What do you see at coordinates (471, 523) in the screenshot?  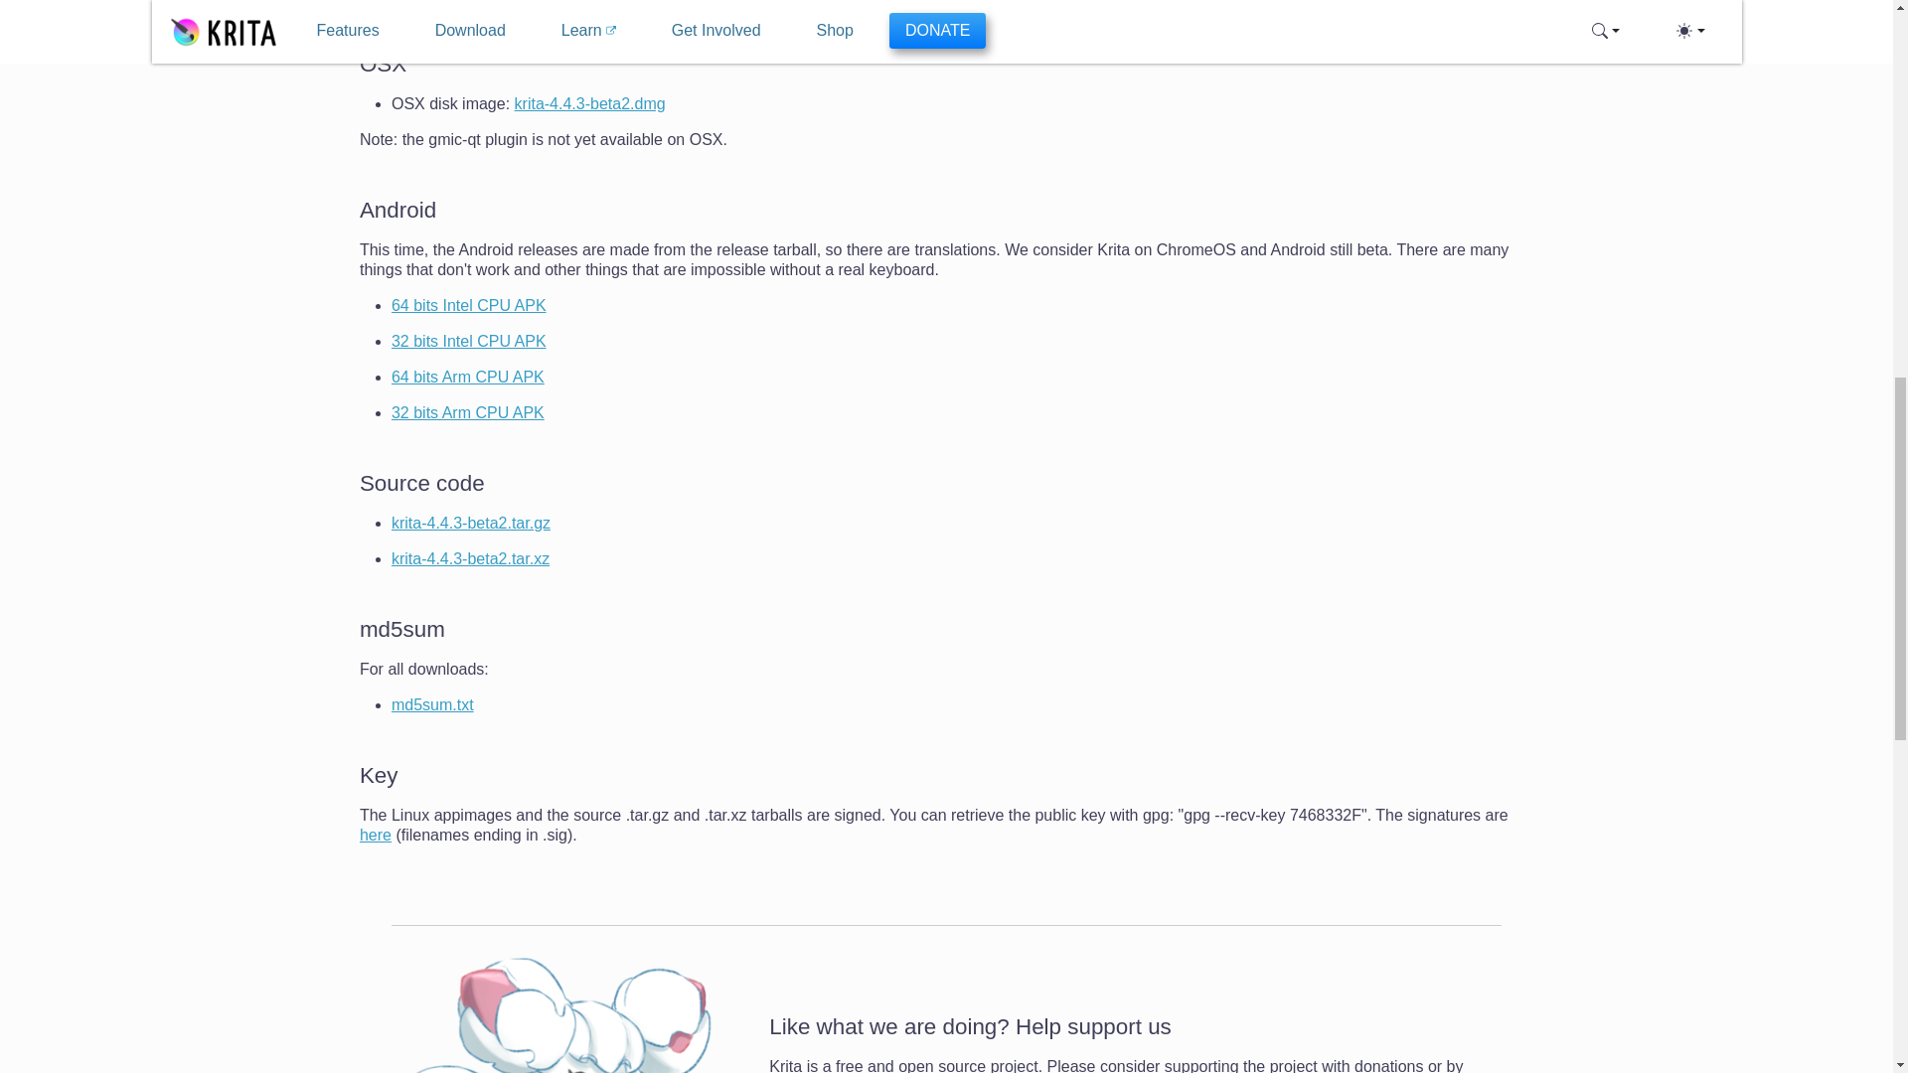 I see `krita-4.4.3-beta2.tar.gz` at bounding box center [471, 523].